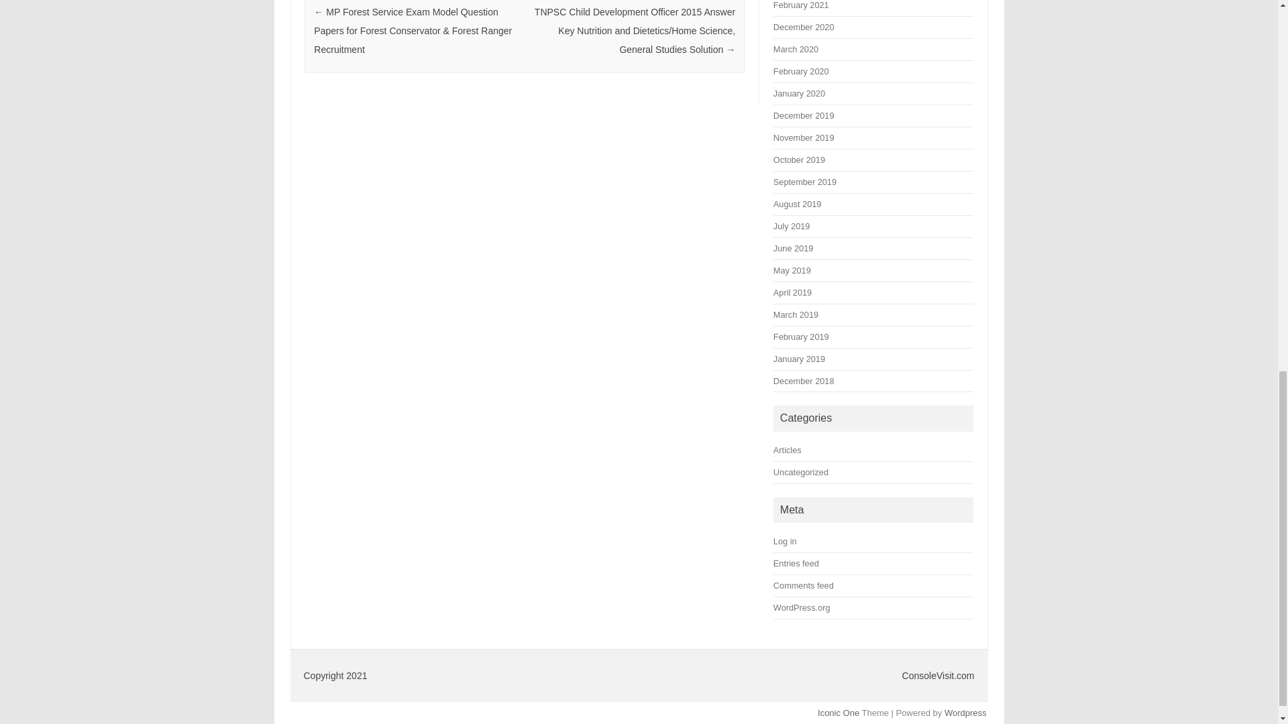  I want to click on February 2021, so click(801, 5).